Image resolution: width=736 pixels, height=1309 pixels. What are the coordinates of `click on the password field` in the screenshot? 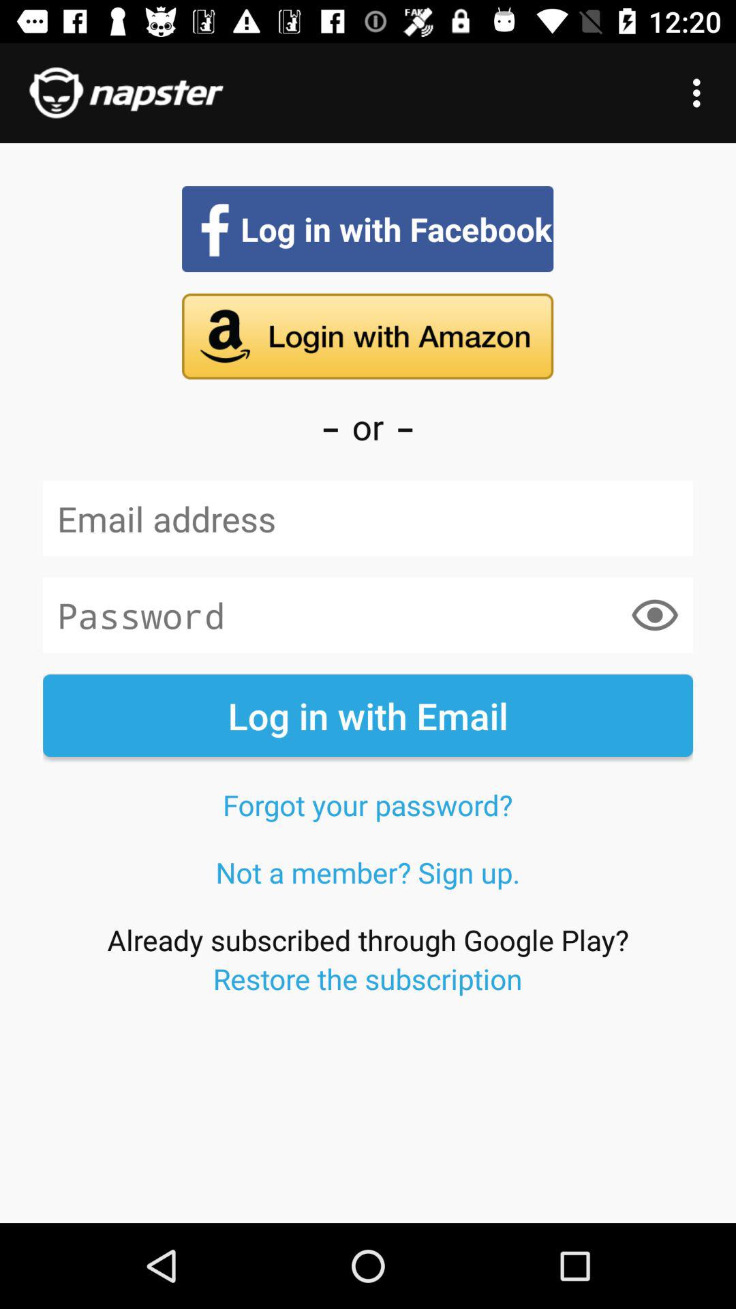 It's located at (368, 616).